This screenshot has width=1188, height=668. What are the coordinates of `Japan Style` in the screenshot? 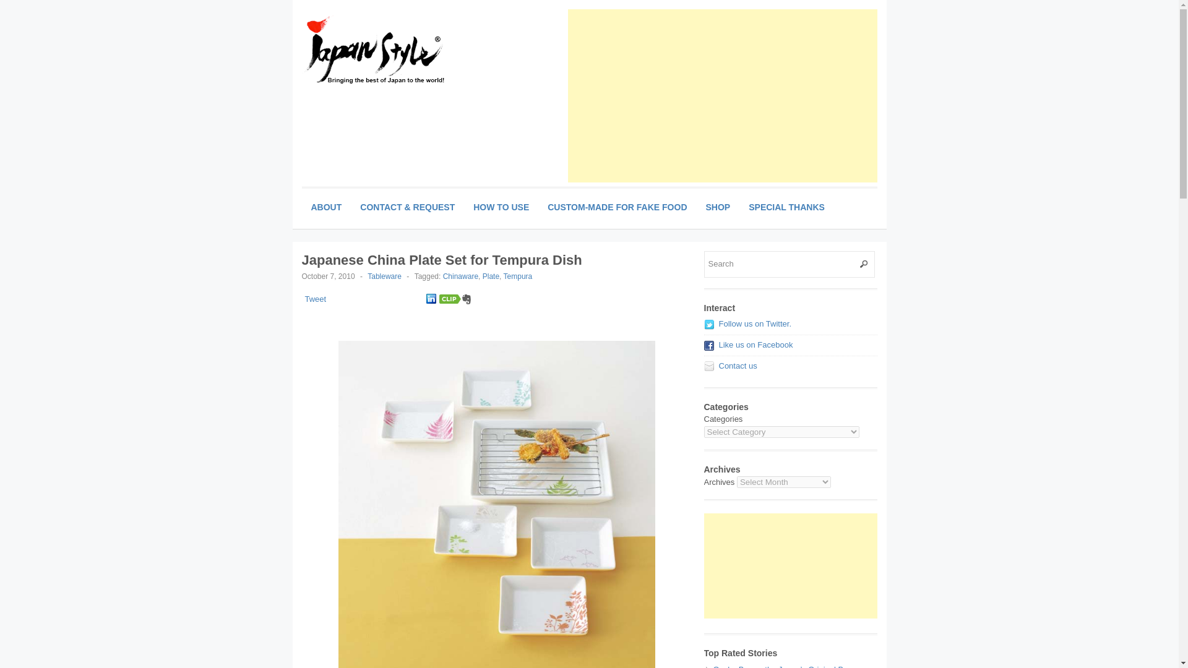 It's located at (394, 48).